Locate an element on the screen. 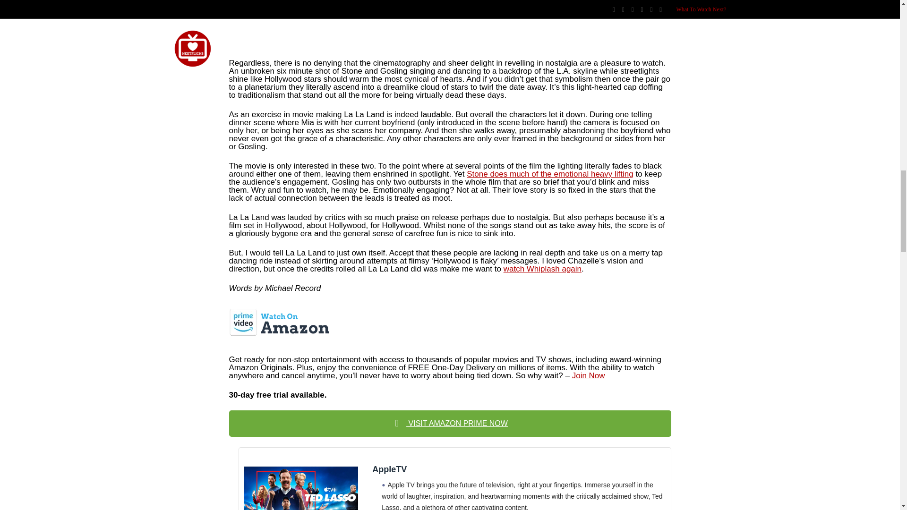 The image size is (907, 510). La La Land - "A lovely night" scene is located at coordinates (450, 23).